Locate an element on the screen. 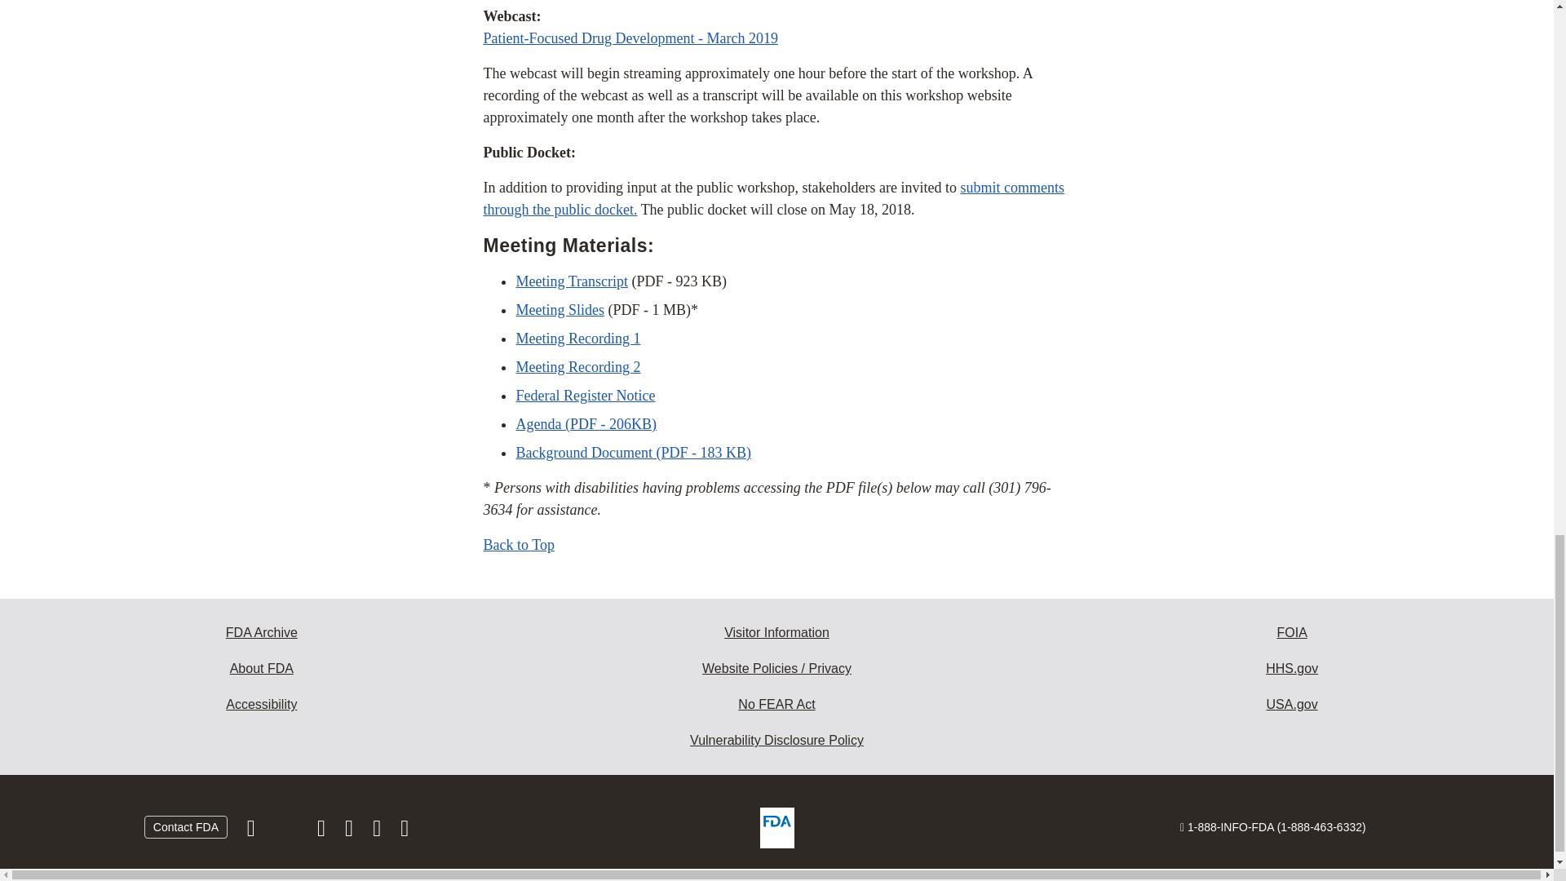  Health and Human Services is located at coordinates (1292, 669).